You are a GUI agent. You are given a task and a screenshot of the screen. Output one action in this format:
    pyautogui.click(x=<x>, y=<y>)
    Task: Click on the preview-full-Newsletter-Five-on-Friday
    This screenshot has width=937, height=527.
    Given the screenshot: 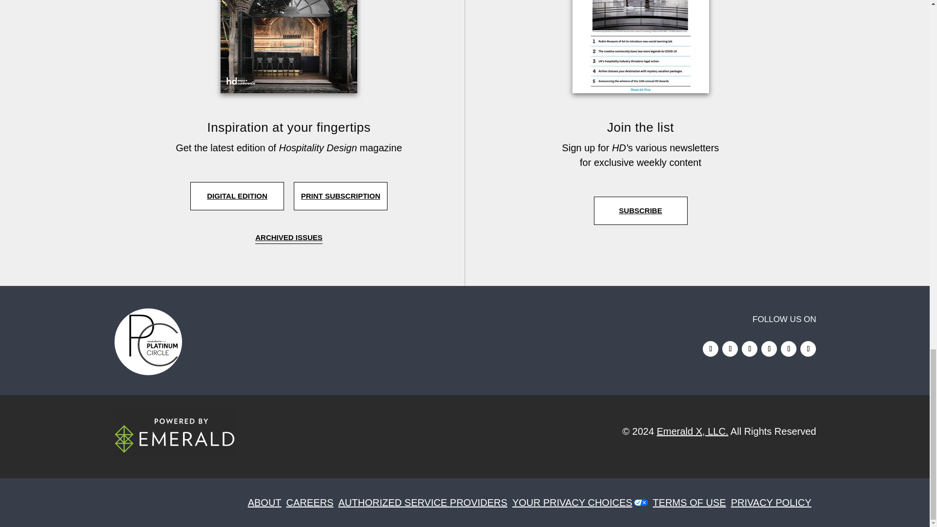 What is the action you would take?
    pyautogui.click(x=640, y=47)
    